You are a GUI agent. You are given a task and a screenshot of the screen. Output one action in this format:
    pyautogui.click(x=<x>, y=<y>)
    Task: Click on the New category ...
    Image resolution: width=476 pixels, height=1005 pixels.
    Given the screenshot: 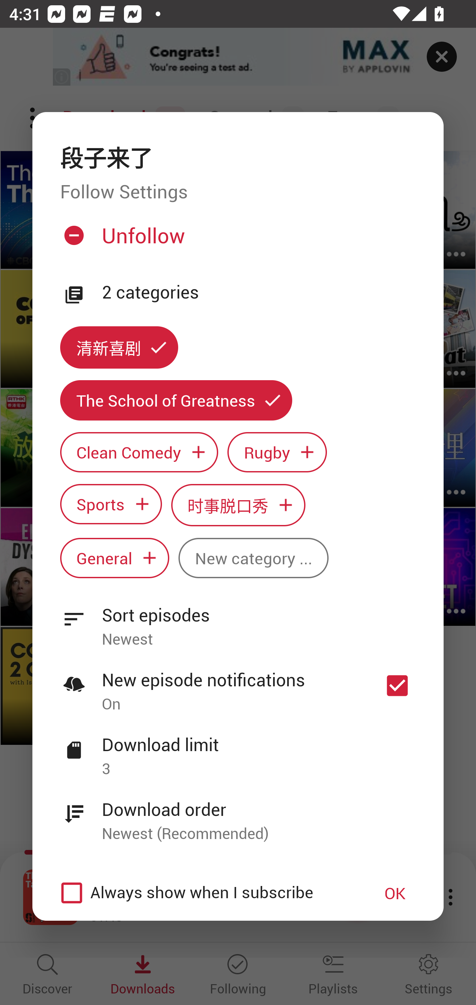 What is the action you would take?
    pyautogui.click(x=253, y=557)
    